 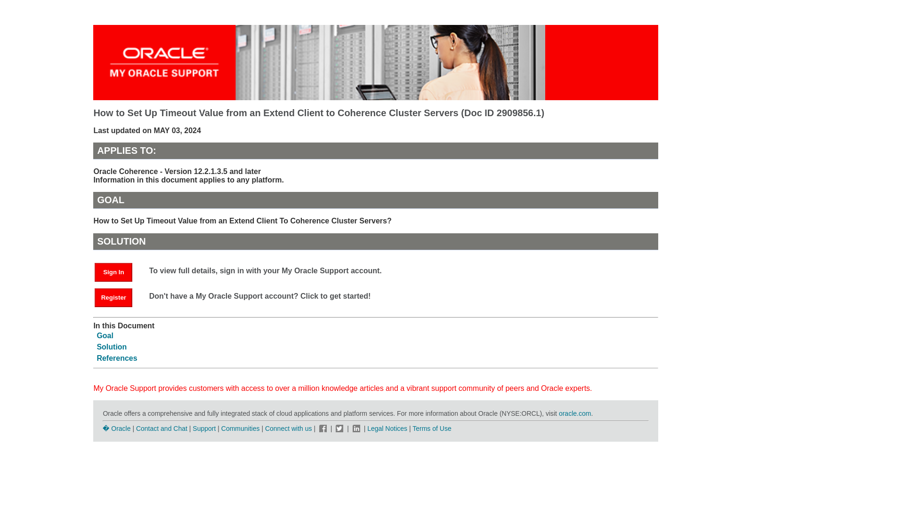 What do you see at coordinates (118, 297) in the screenshot?
I see `Register` at bounding box center [118, 297].